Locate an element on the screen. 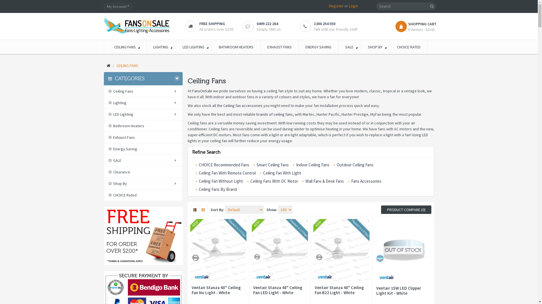 The image size is (542, 304). Shop By is located at coordinates (143, 184).